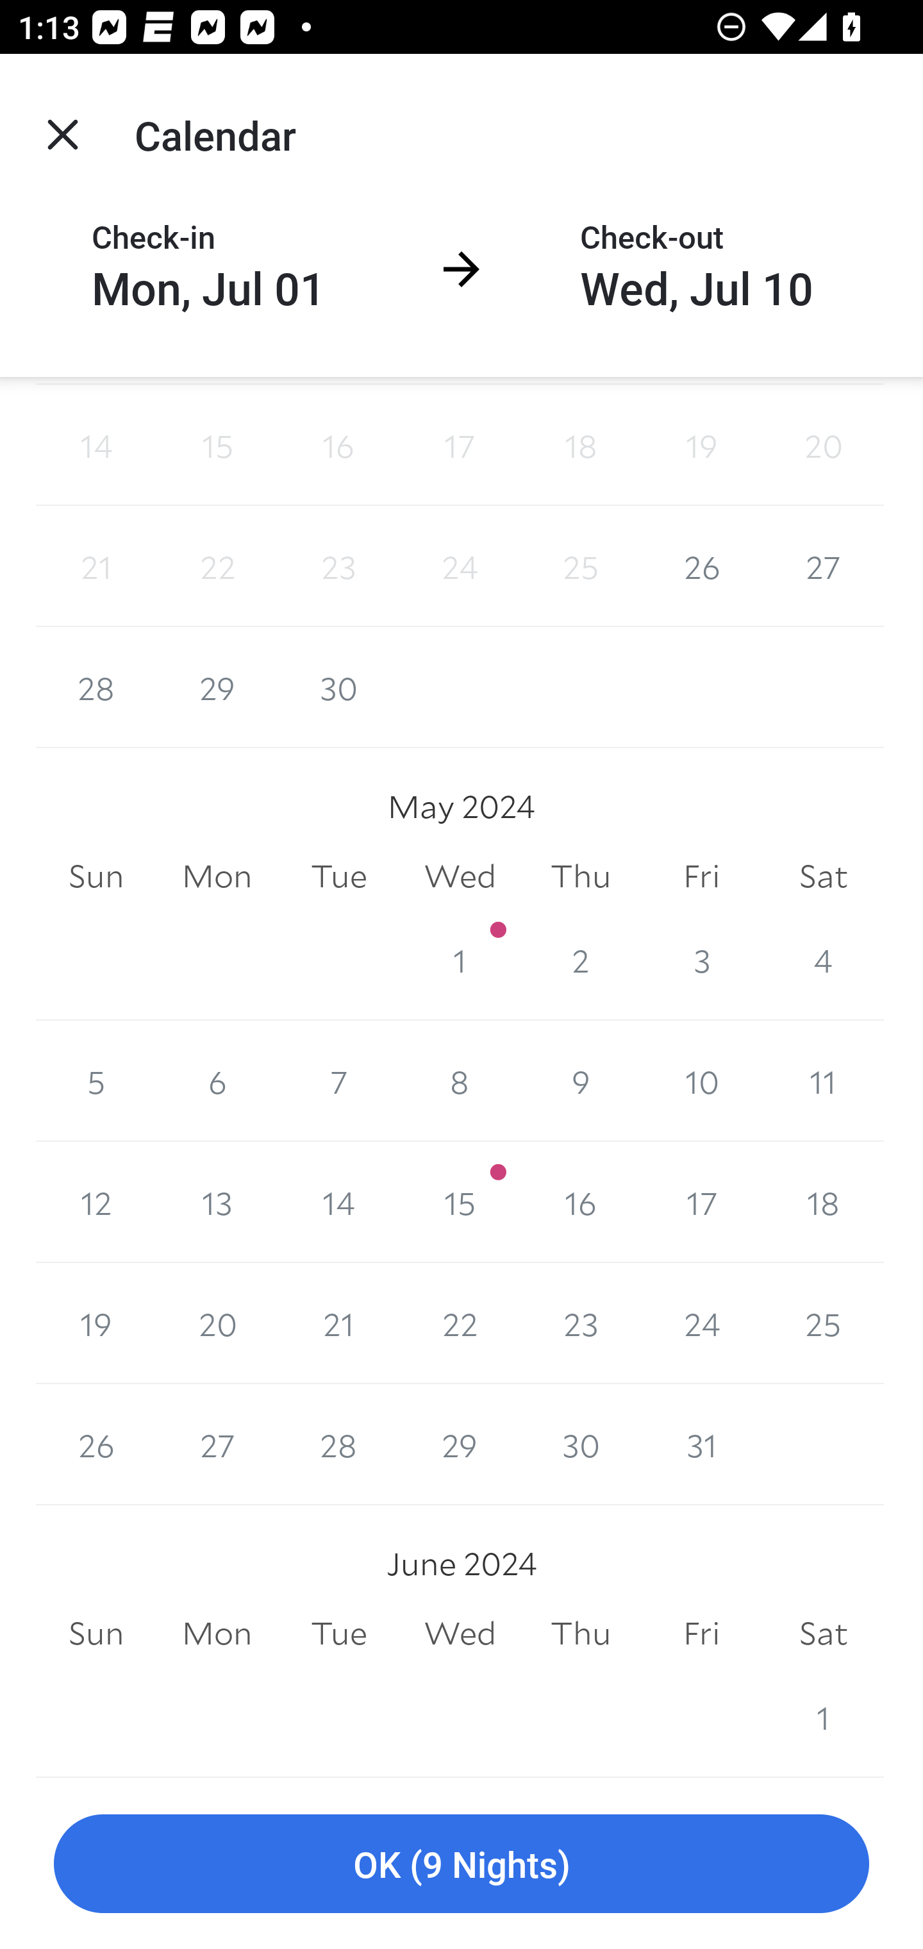 The height and width of the screenshot is (1949, 923). What do you see at coordinates (701, 1634) in the screenshot?
I see `Fri` at bounding box center [701, 1634].